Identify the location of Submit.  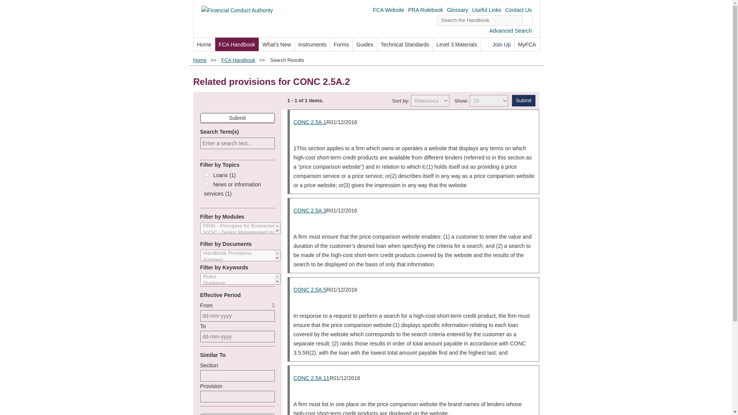
(524, 101).